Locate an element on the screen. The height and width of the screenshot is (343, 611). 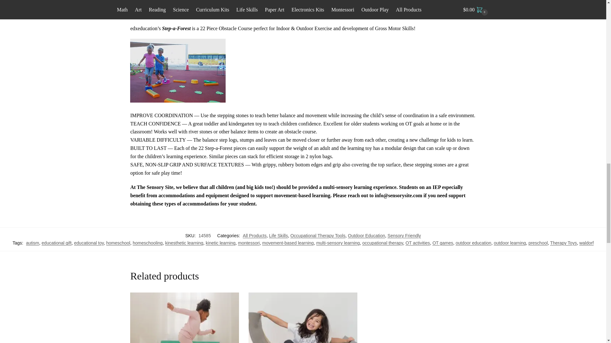
homeschool is located at coordinates (118, 243).